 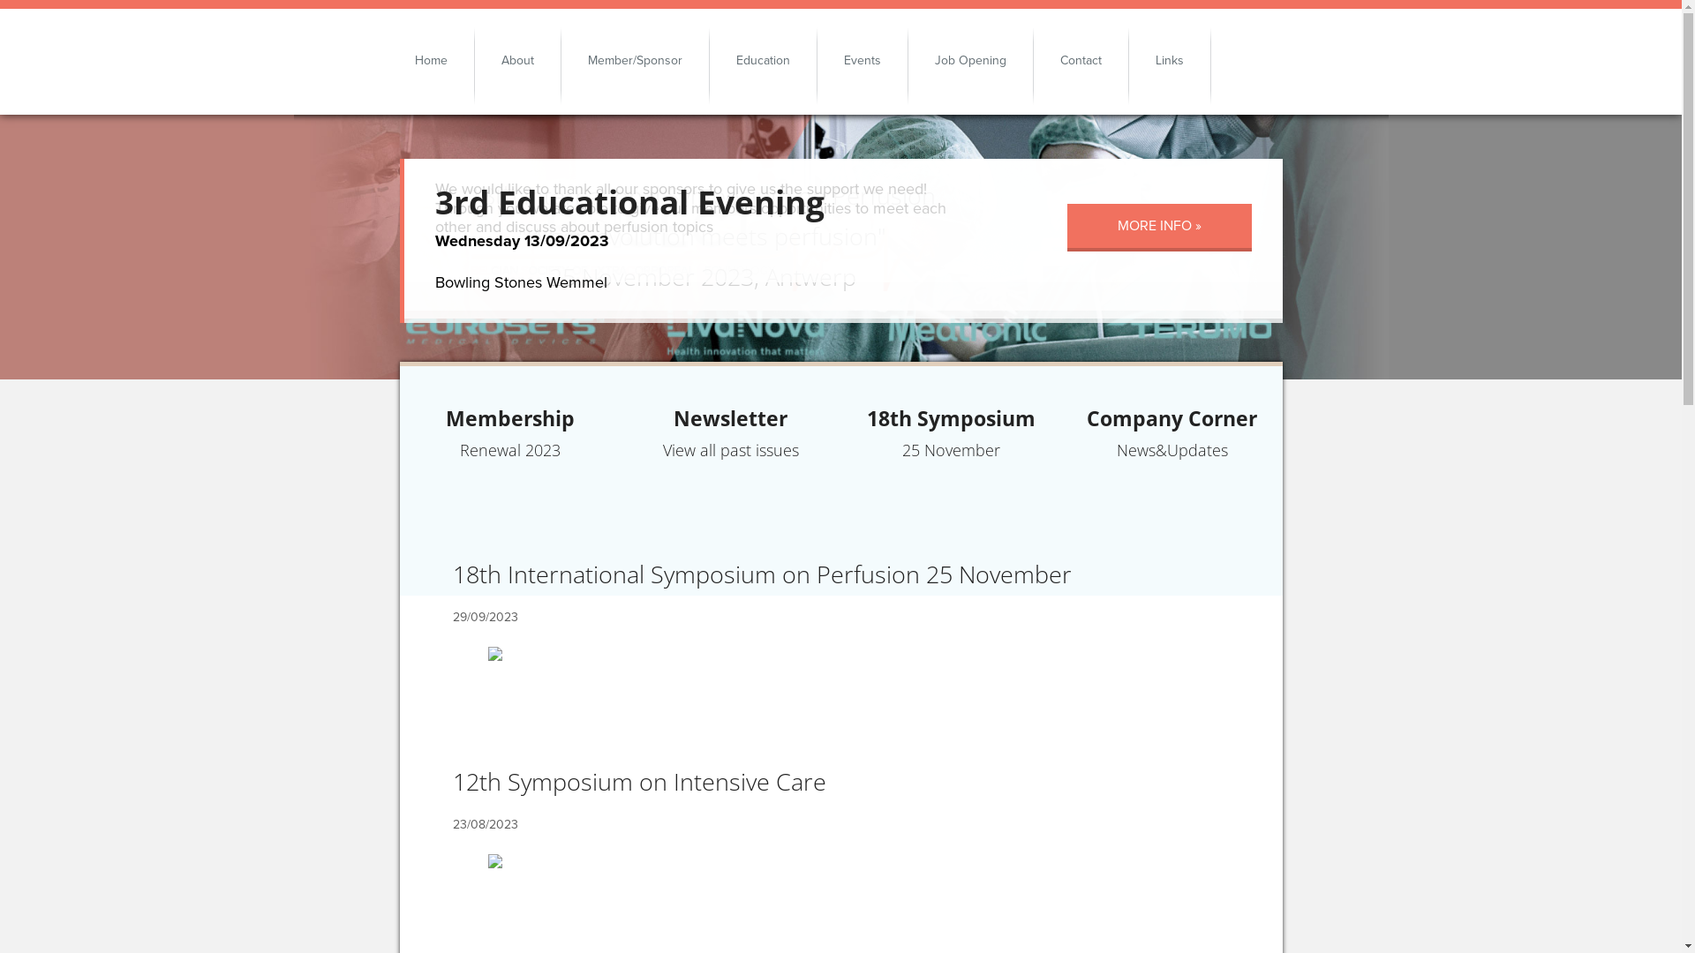 What do you see at coordinates (1172, 471) in the screenshot?
I see `News&Updates` at bounding box center [1172, 471].